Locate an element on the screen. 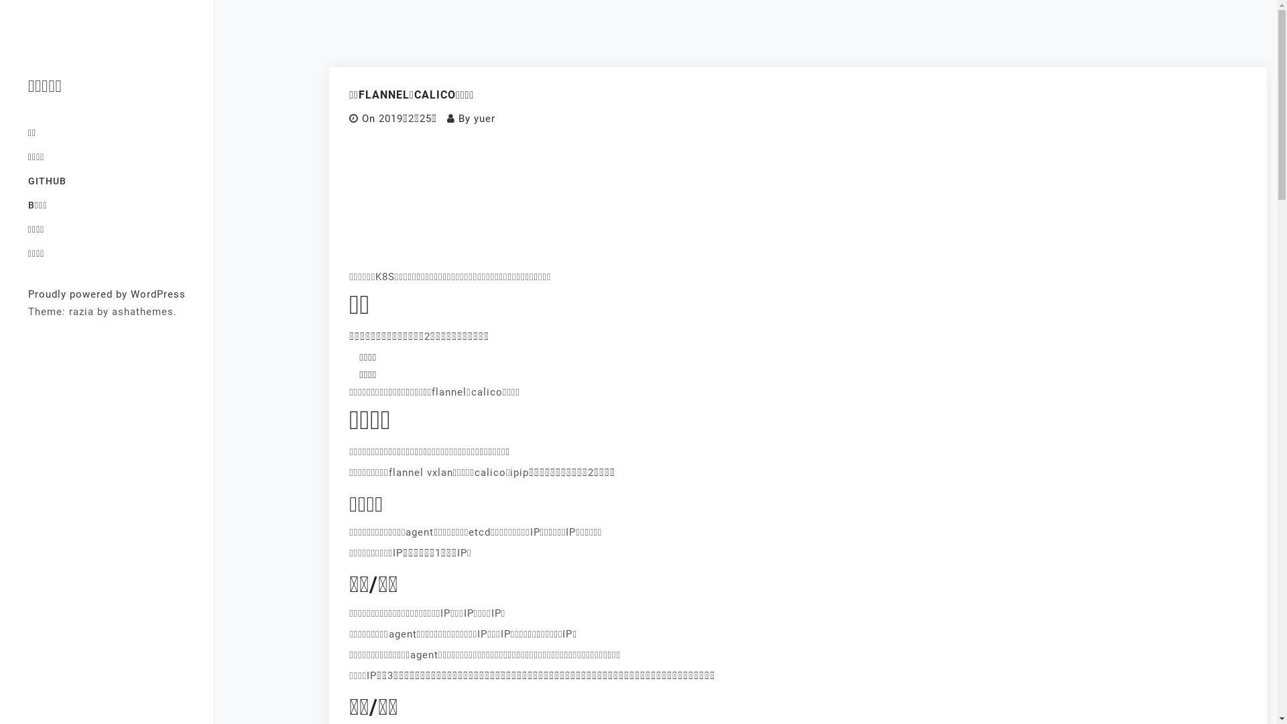  yuer is located at coordinates (485, 119).